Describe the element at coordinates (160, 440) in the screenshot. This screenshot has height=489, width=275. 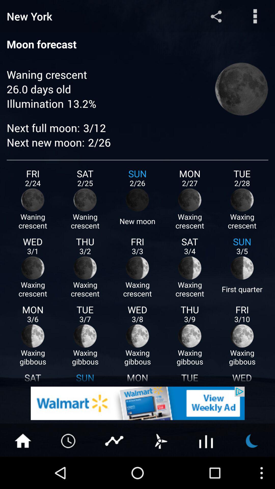
I see `switch to forecast option` at that location.